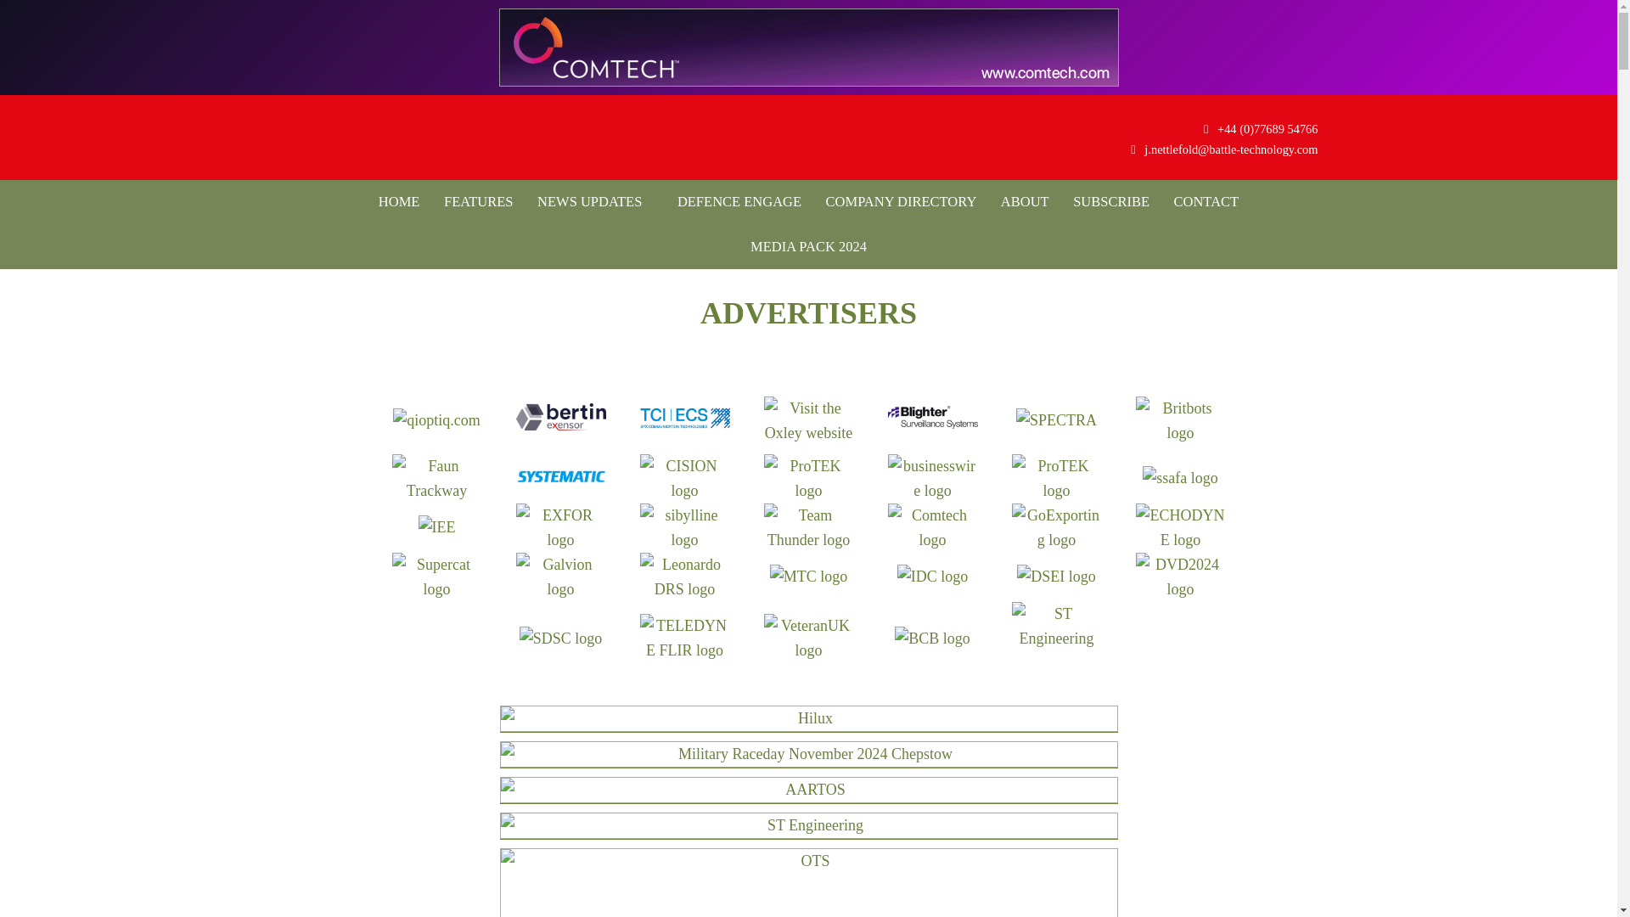  Describe the element at coordinates (1206, 202) in the screenshot. I see `CONTACT` at that location.